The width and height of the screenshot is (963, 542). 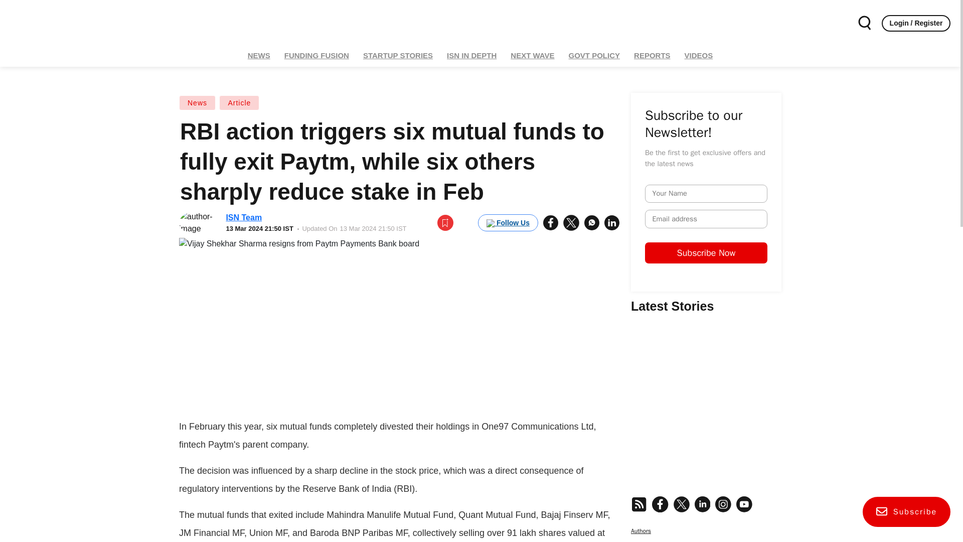 I want to click on GOVT POLICY, so click(x=595, y=55).